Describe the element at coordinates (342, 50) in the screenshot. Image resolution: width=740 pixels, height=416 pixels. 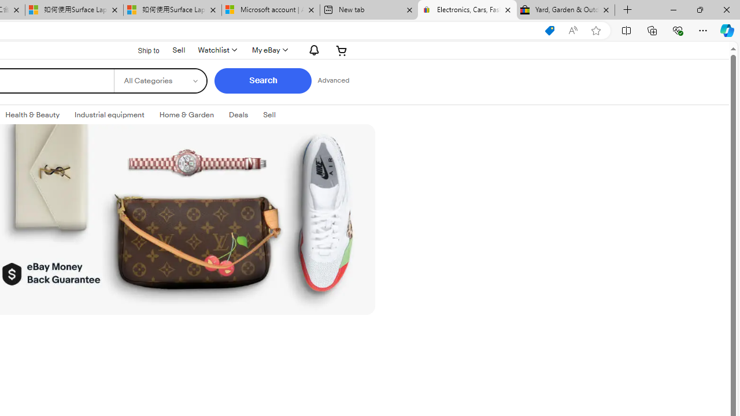
I see `Your shopping cart` at that location.